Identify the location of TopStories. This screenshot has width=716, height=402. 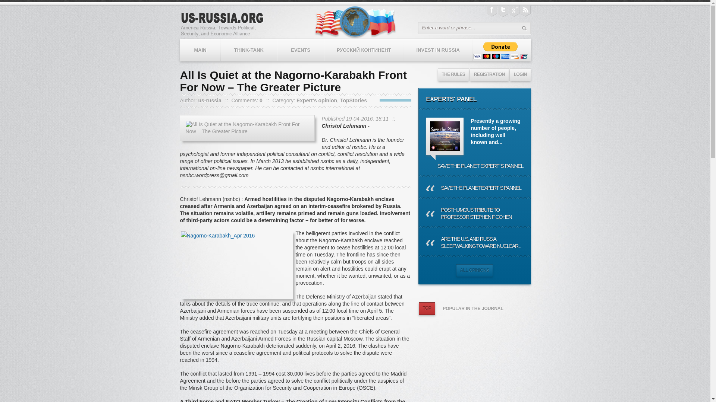
(354, 100).